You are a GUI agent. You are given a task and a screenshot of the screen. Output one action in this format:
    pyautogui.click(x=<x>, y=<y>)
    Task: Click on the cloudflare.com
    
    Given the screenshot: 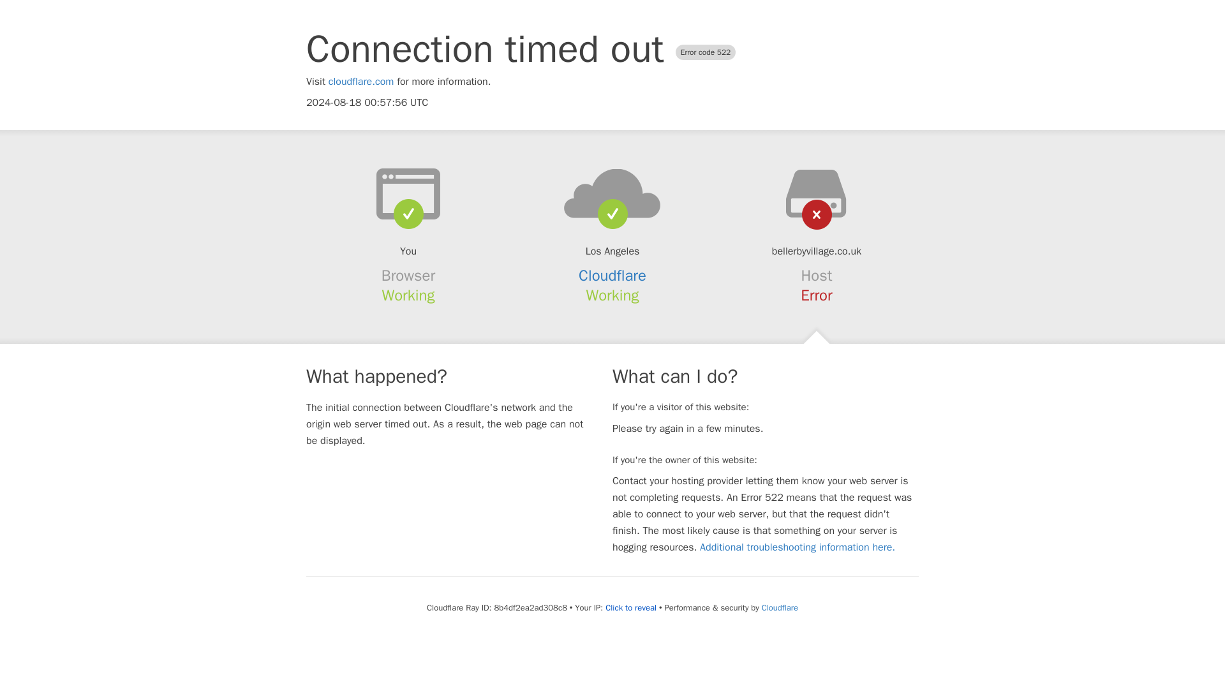 What is the action you would take?
    pyautogui.click(x=361, y=82)
    